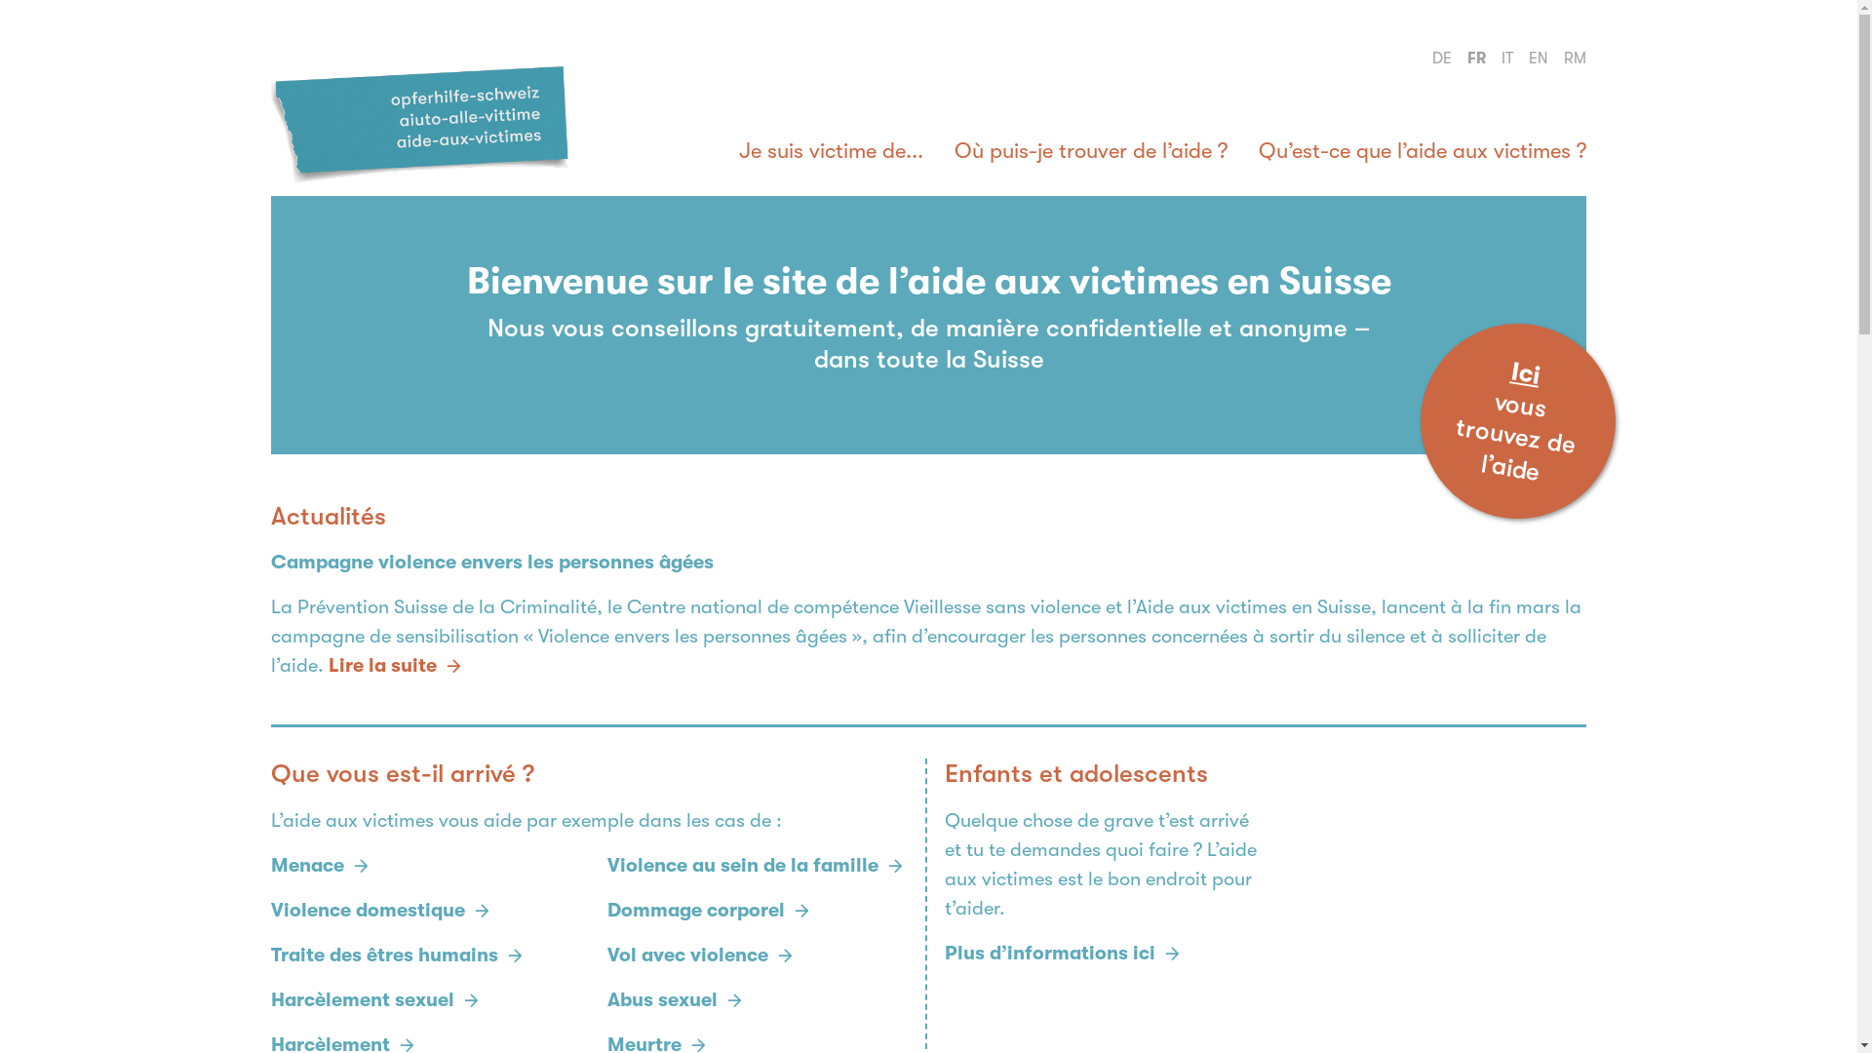  I want to click on Violence domestique, so click(369, 911).